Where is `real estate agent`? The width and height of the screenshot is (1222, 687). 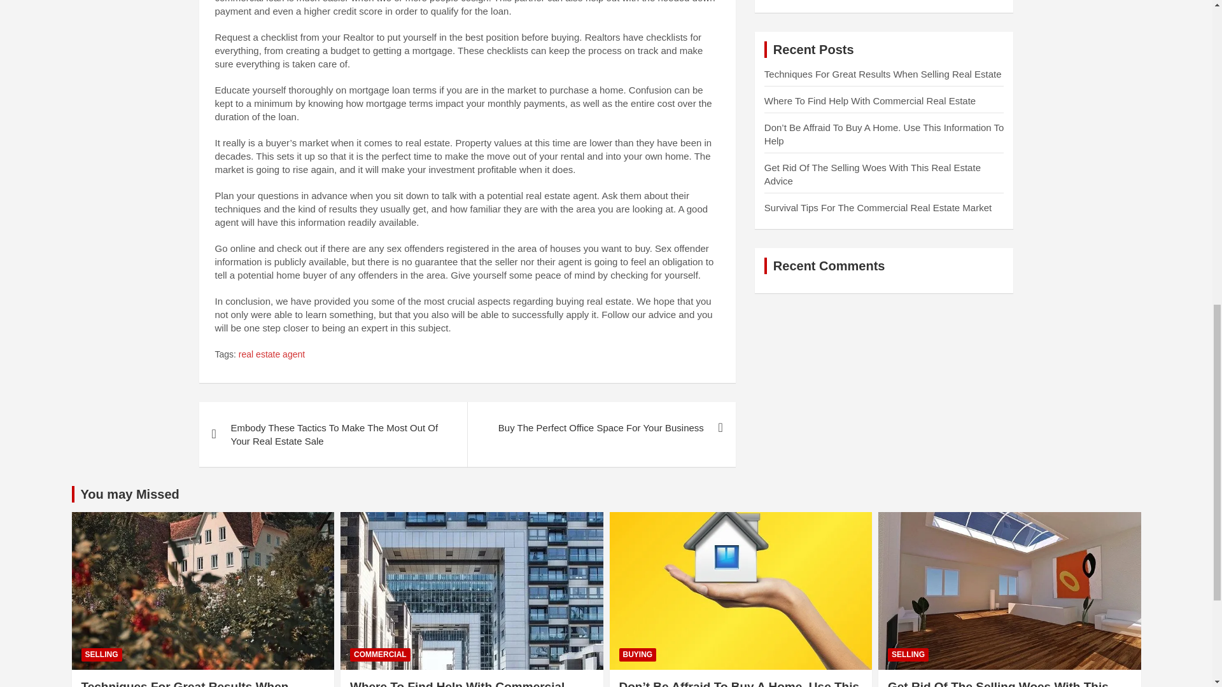
real estate agent is located at coordinates (271, 355).